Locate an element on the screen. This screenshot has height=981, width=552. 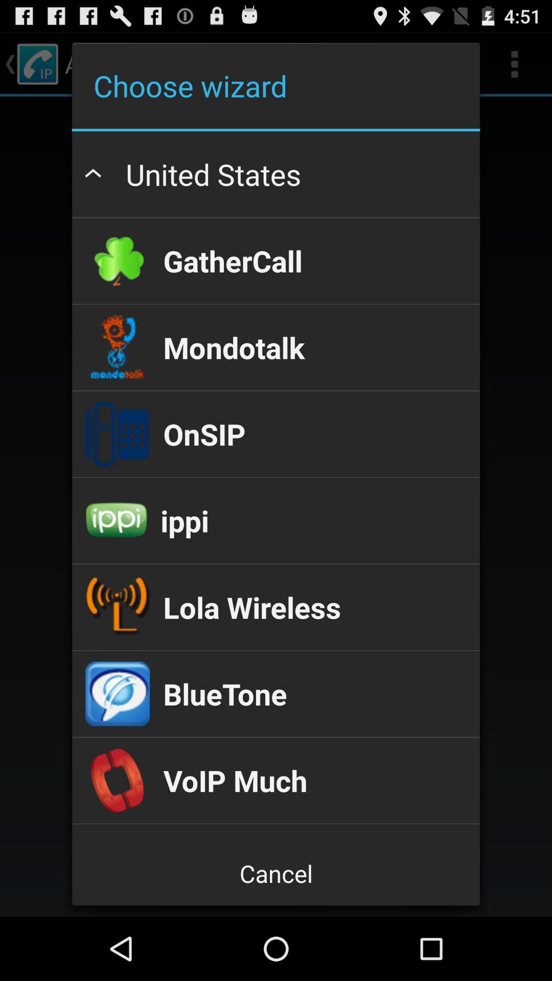
select cancel icon is located at coordinates (275, 874).